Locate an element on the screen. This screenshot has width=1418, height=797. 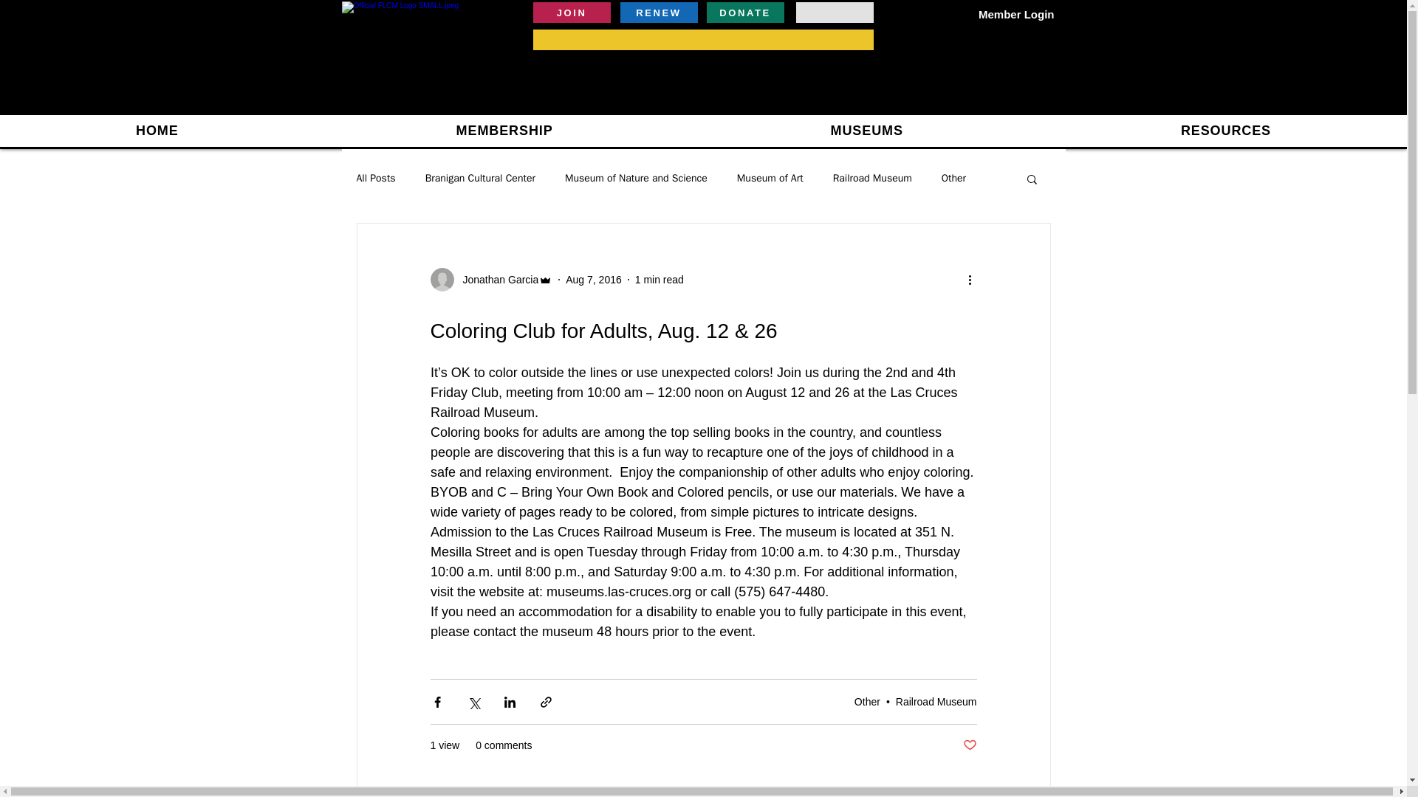
DONATE is located at coordinates (744, 13).